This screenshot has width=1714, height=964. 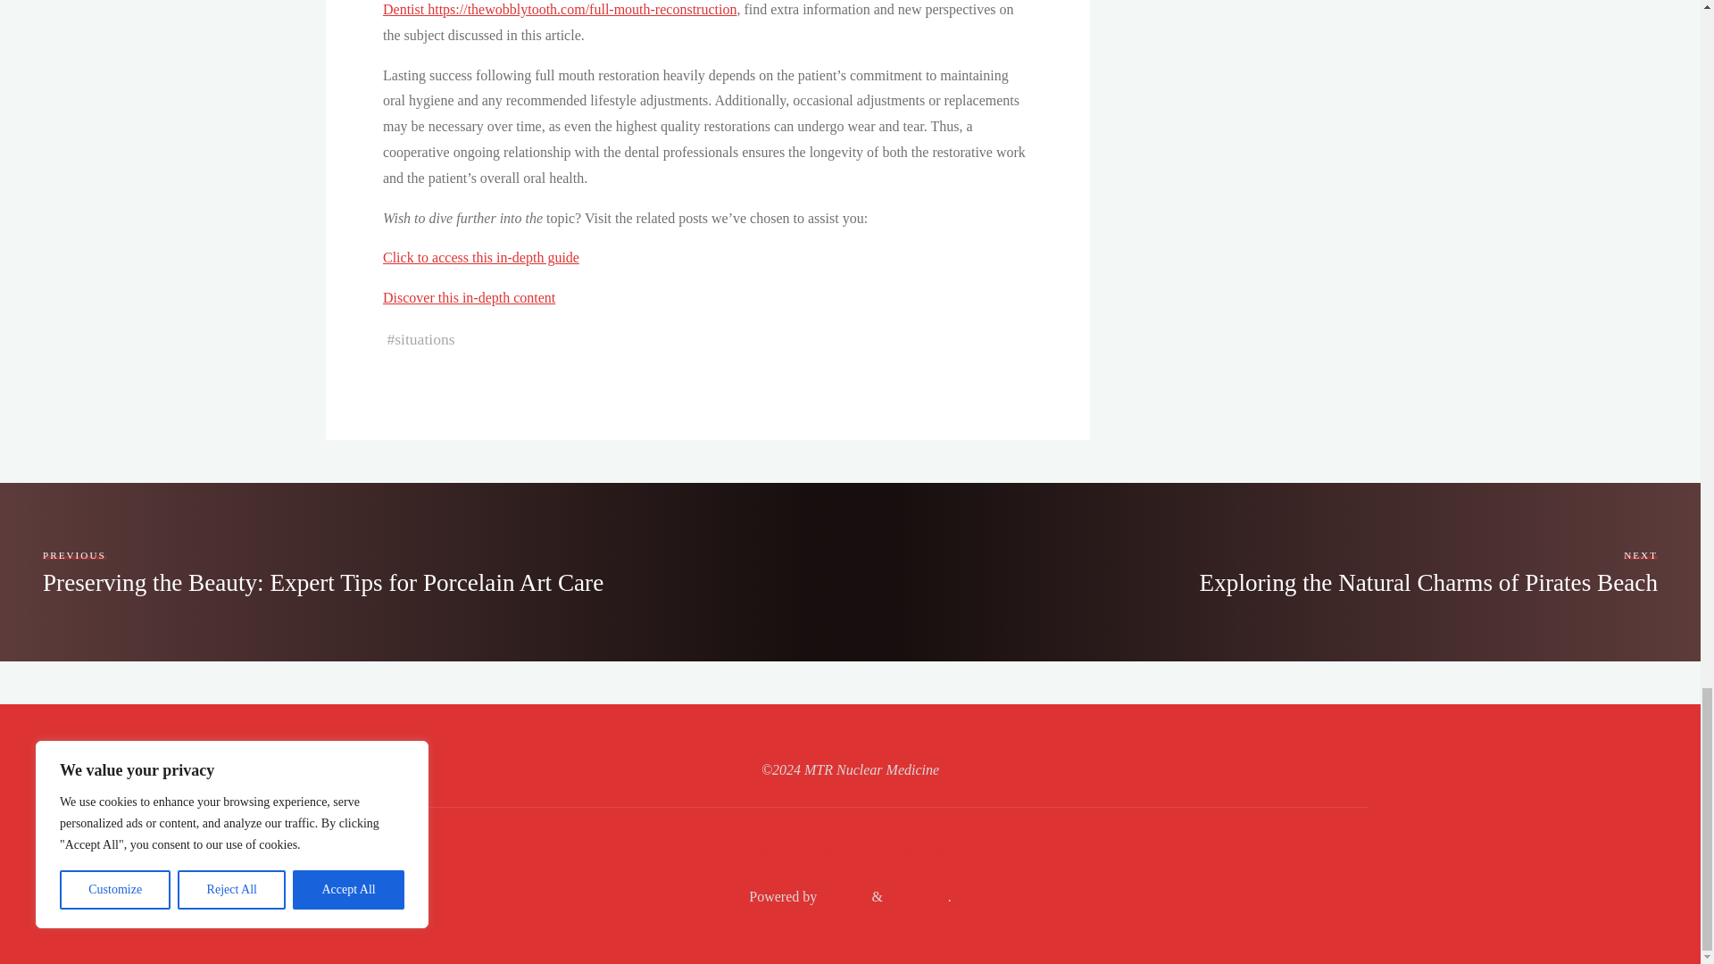 What do you see at coordinates (423, 339) in the screenshot?
I see `situations` at bounding box center [423, 339].